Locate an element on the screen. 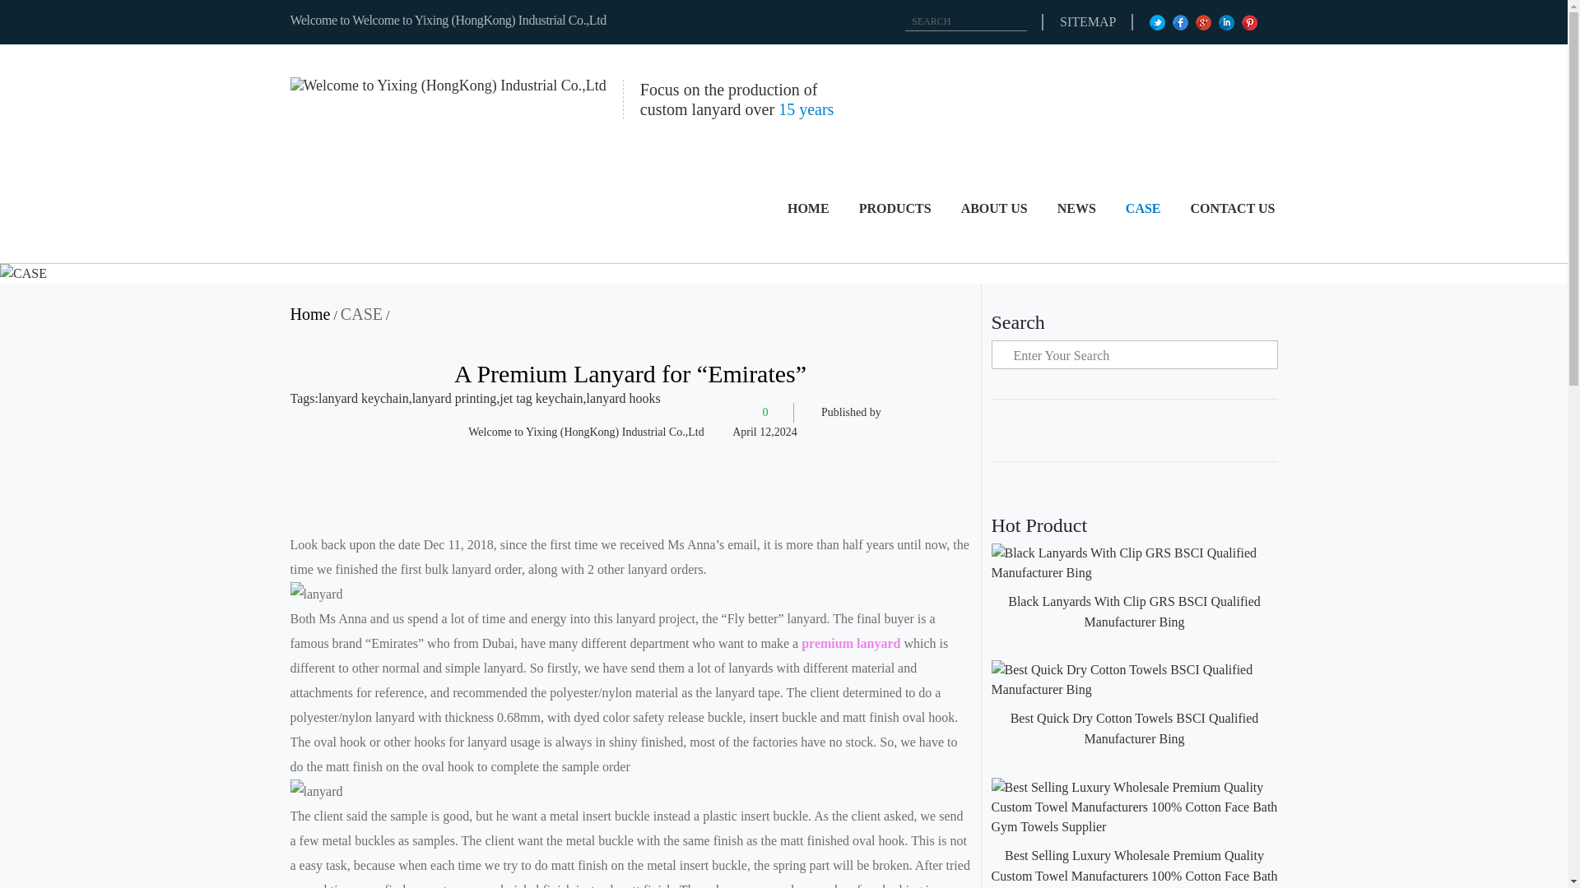 The width and height of the screenshot is (1580, 888). linkedin is located at coordinates (1228, 21).